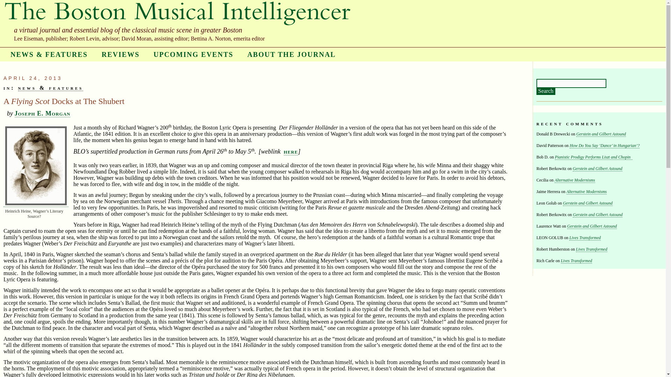 The image size is (671, 377). I want to click on Alternative Modernisms, so click(586, 192).